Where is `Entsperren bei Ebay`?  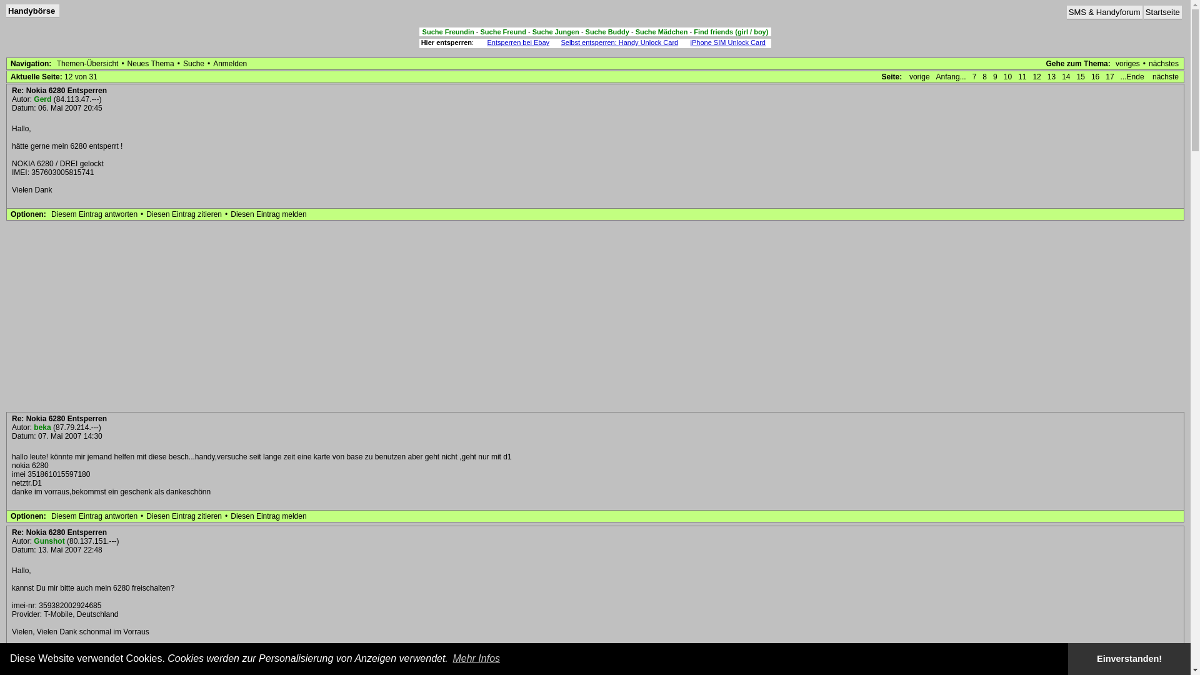 Entsperren bei Ebay is located at coordinates (518, 42).